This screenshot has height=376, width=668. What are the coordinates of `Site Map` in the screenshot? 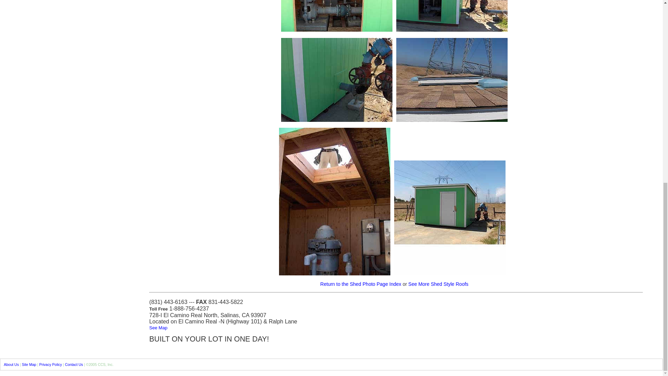 It's located at (29, 365).